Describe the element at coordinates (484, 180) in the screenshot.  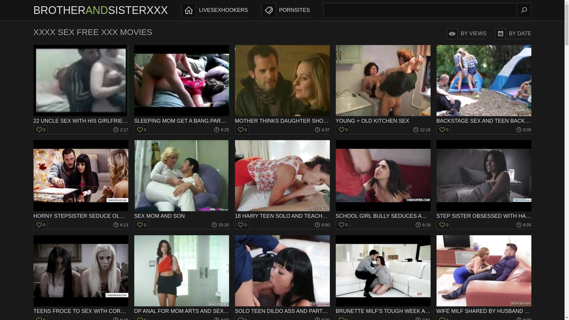
I see `STEP SISTER OBSESSED WITH HAVING ANAL SEX WITH STEP BROTHER` at that location.